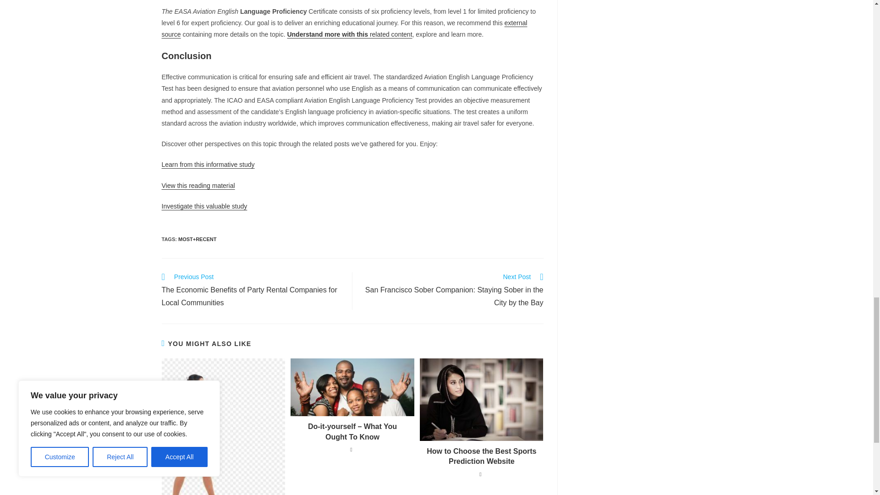 The image size is (880, 495). What do you see at coordinates (198, 185) in the screenshot?
I see `View this reading material` at bounding box center [198, 185].